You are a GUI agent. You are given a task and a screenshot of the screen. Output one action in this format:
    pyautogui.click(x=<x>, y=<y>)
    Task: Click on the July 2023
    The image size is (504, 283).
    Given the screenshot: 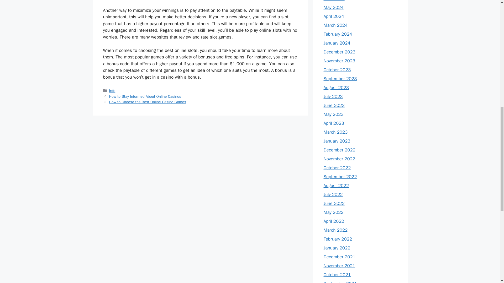 What is the action you would take?
    pyautogui.click(x=333, y=96)
    